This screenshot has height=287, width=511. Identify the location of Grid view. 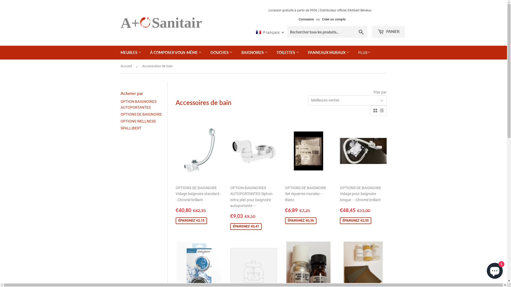
(375, 111).